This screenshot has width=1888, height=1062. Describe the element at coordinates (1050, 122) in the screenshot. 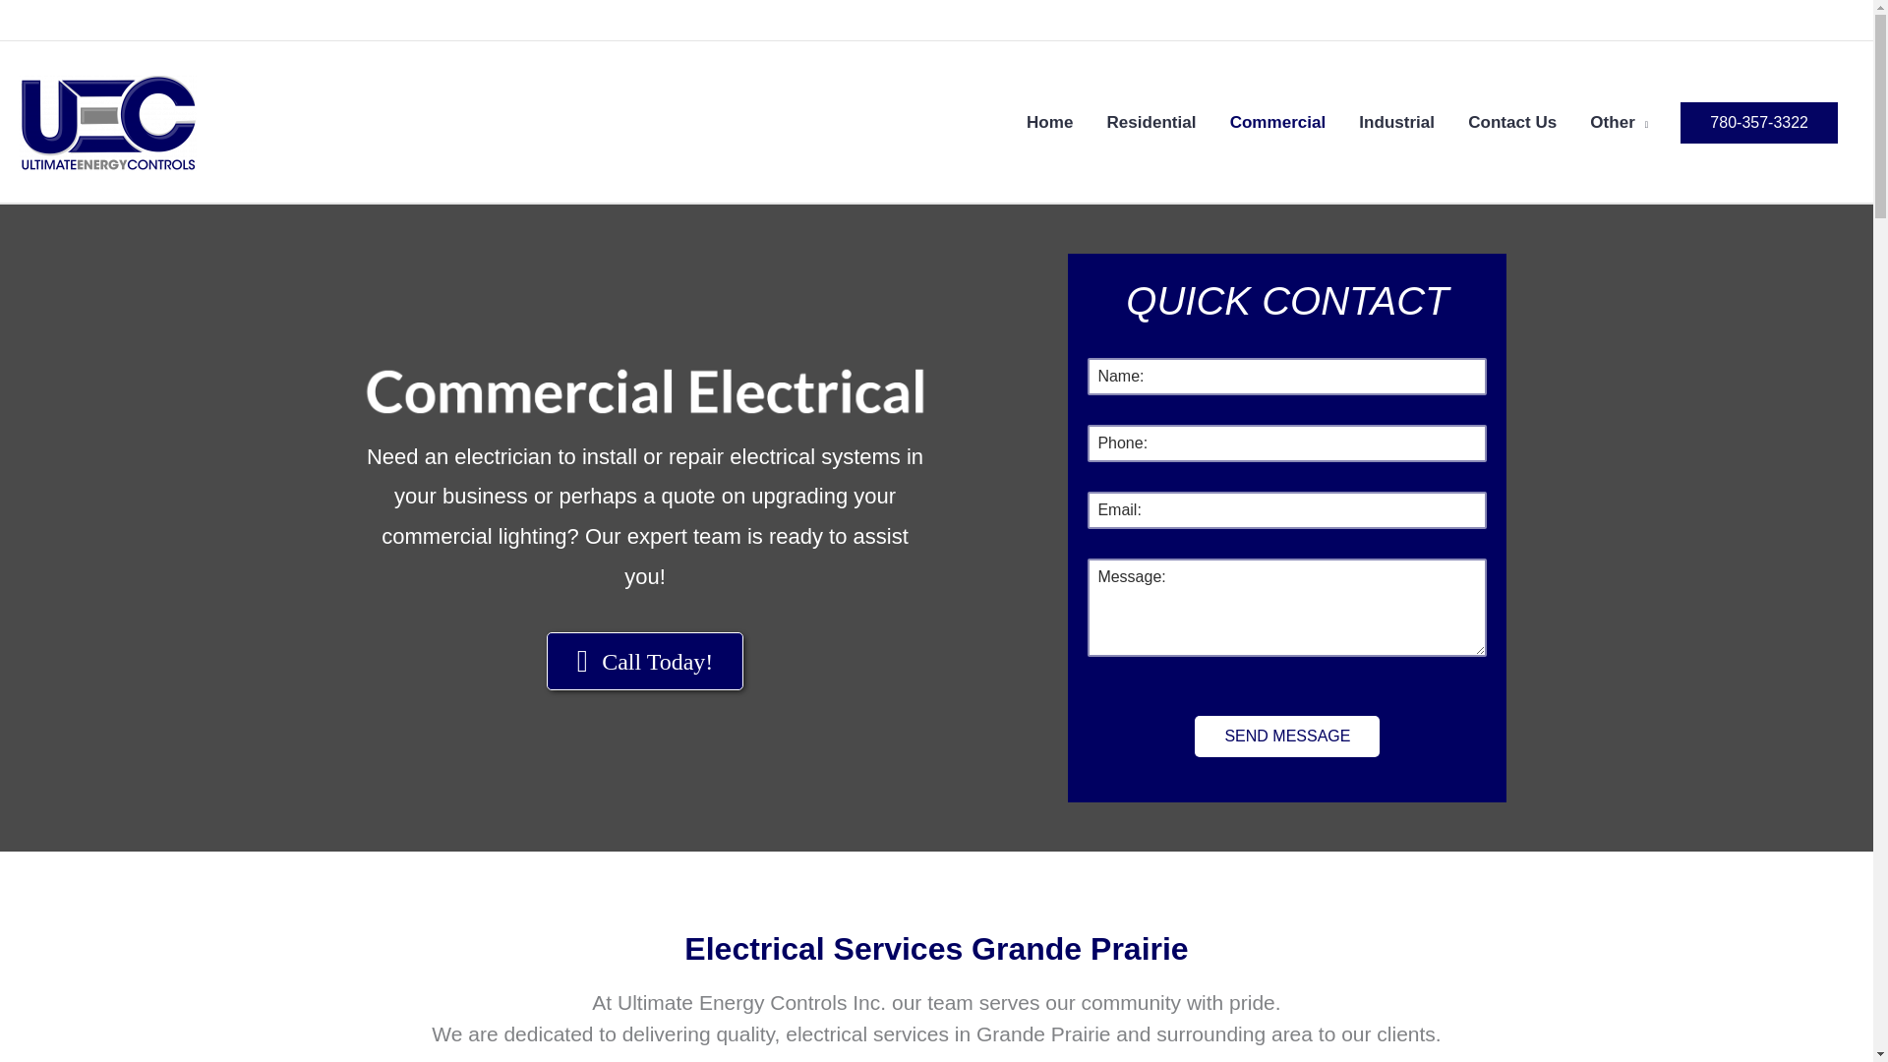

I see `Home` at that location.